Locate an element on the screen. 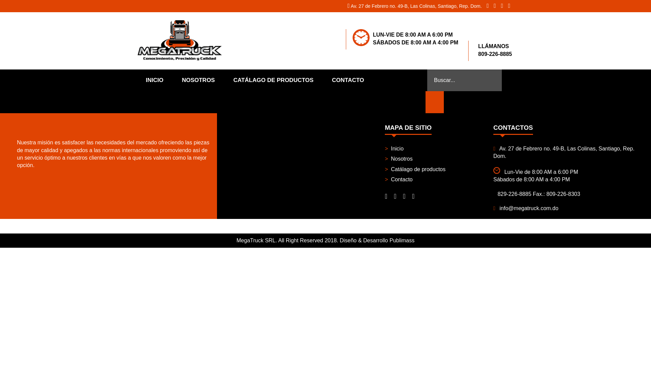 Image resolution: width=651 pixels, height=366 pixels. Inicio is located at coordinates (437, 148).